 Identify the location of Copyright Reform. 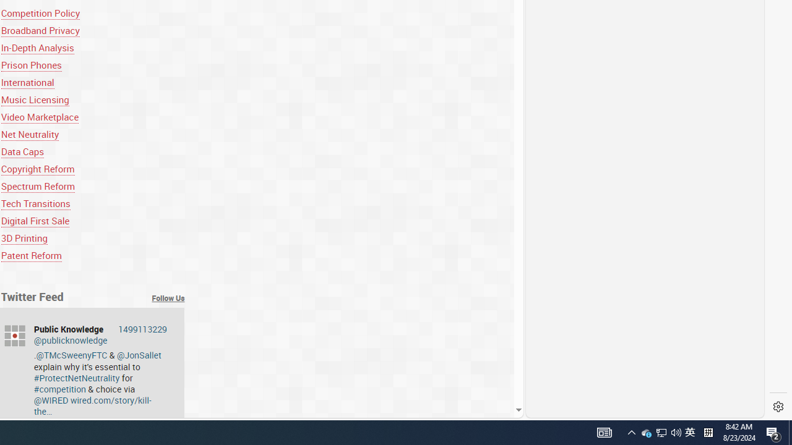
(38, 168).